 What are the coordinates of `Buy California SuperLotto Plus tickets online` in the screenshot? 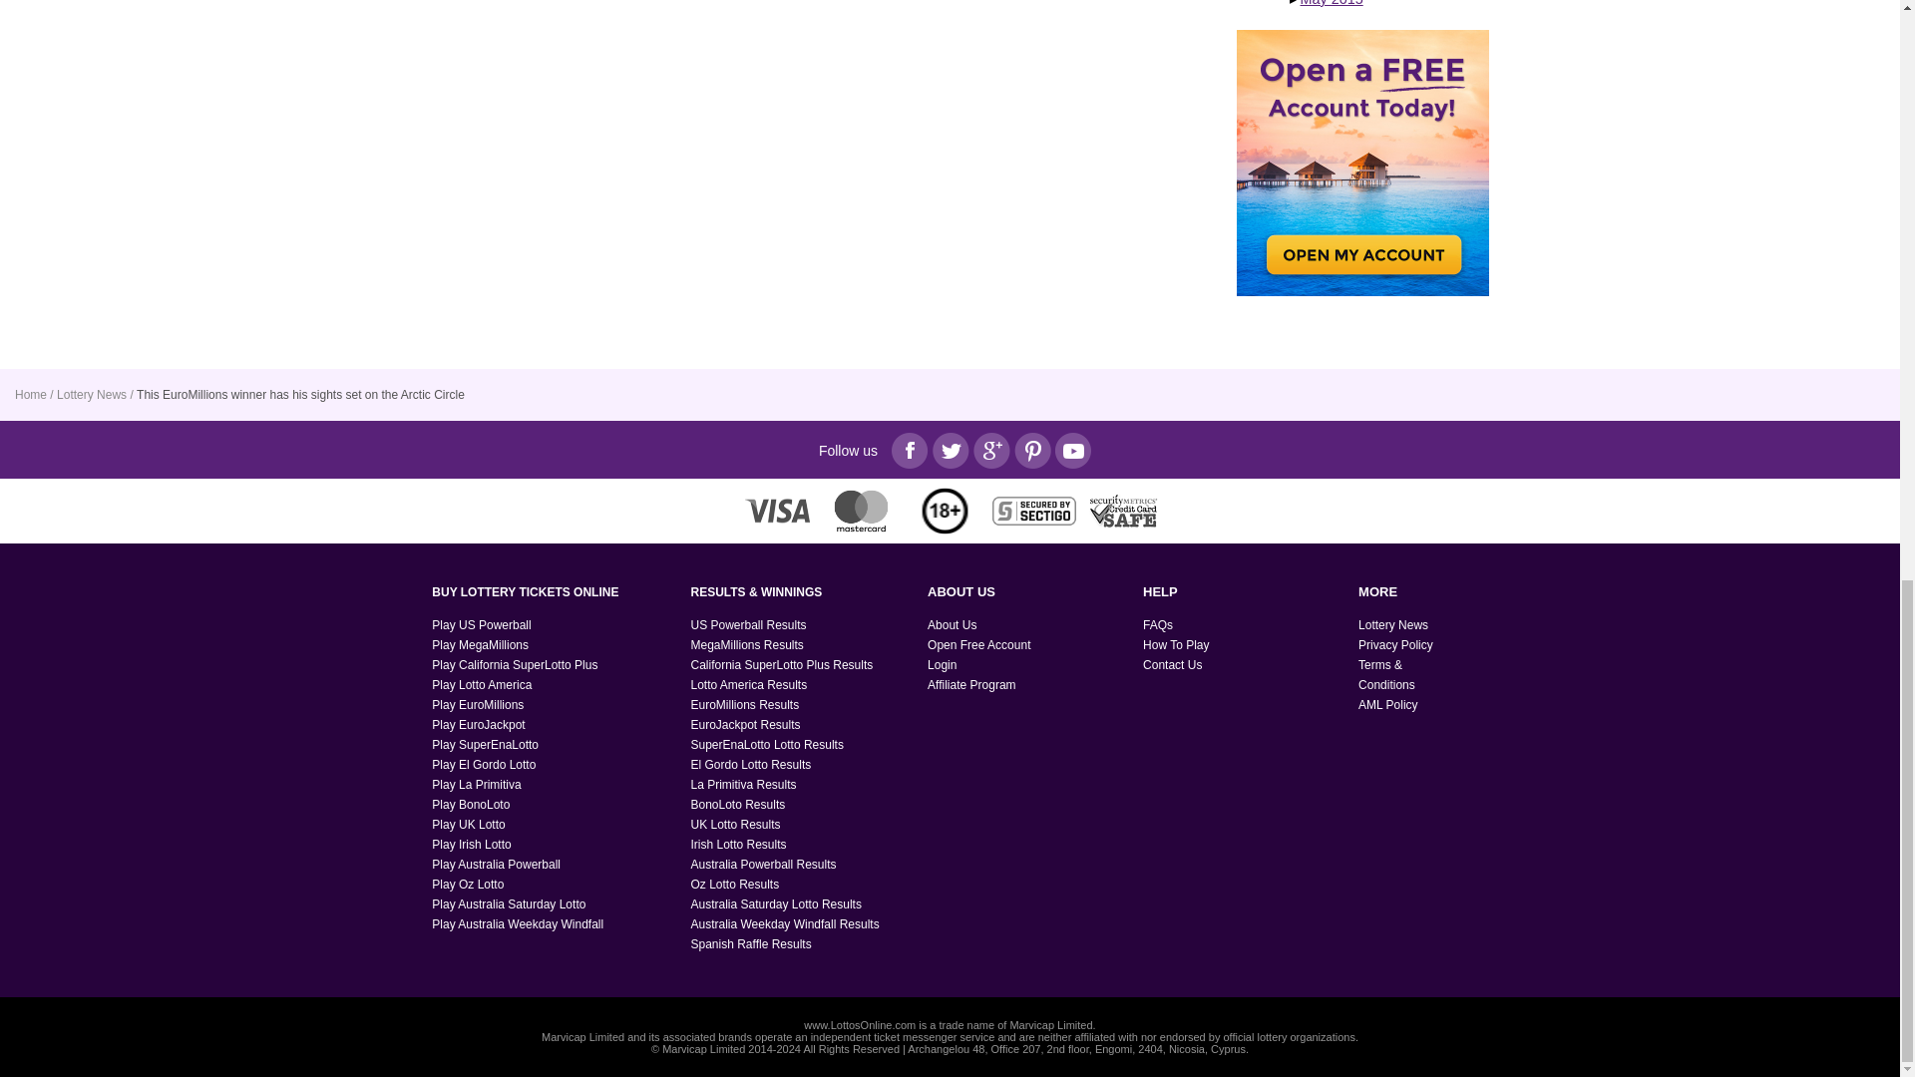 It's located at (515, 664).